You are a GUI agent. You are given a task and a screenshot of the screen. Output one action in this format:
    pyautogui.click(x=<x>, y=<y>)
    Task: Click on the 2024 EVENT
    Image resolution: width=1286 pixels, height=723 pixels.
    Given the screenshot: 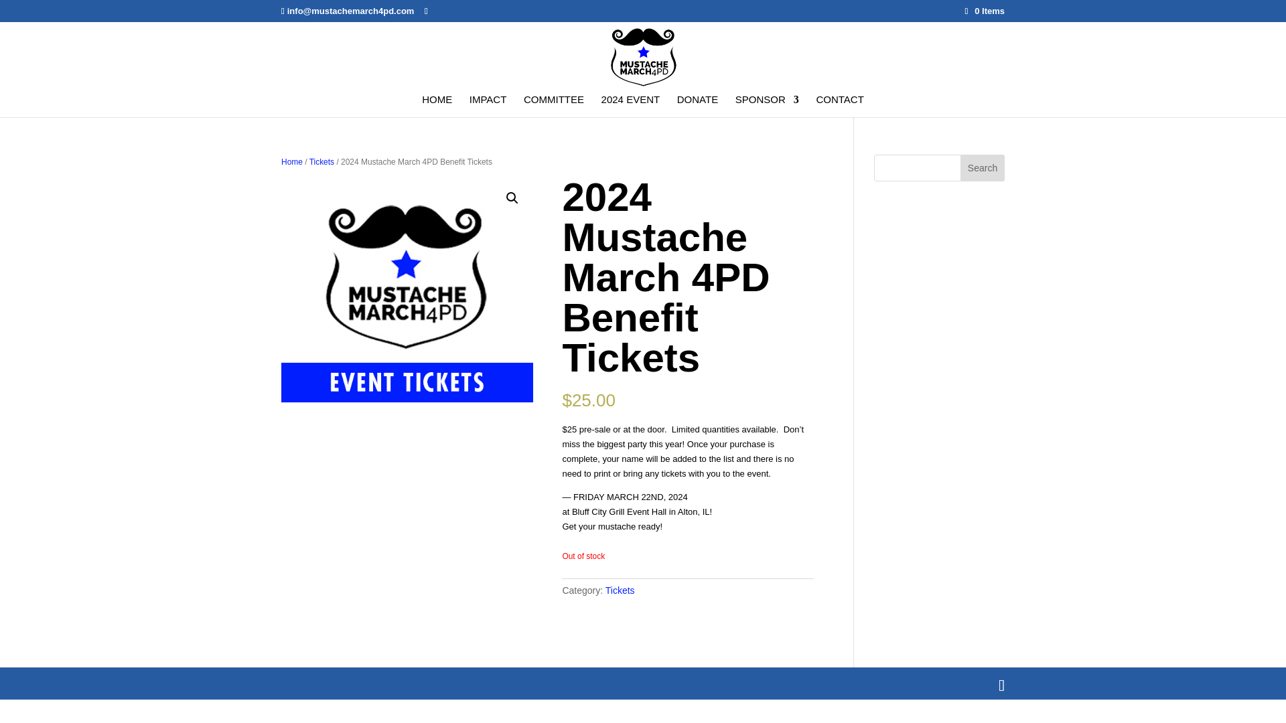 What is the action you would take?
    pyautogui.click(x=631, y=106)
    